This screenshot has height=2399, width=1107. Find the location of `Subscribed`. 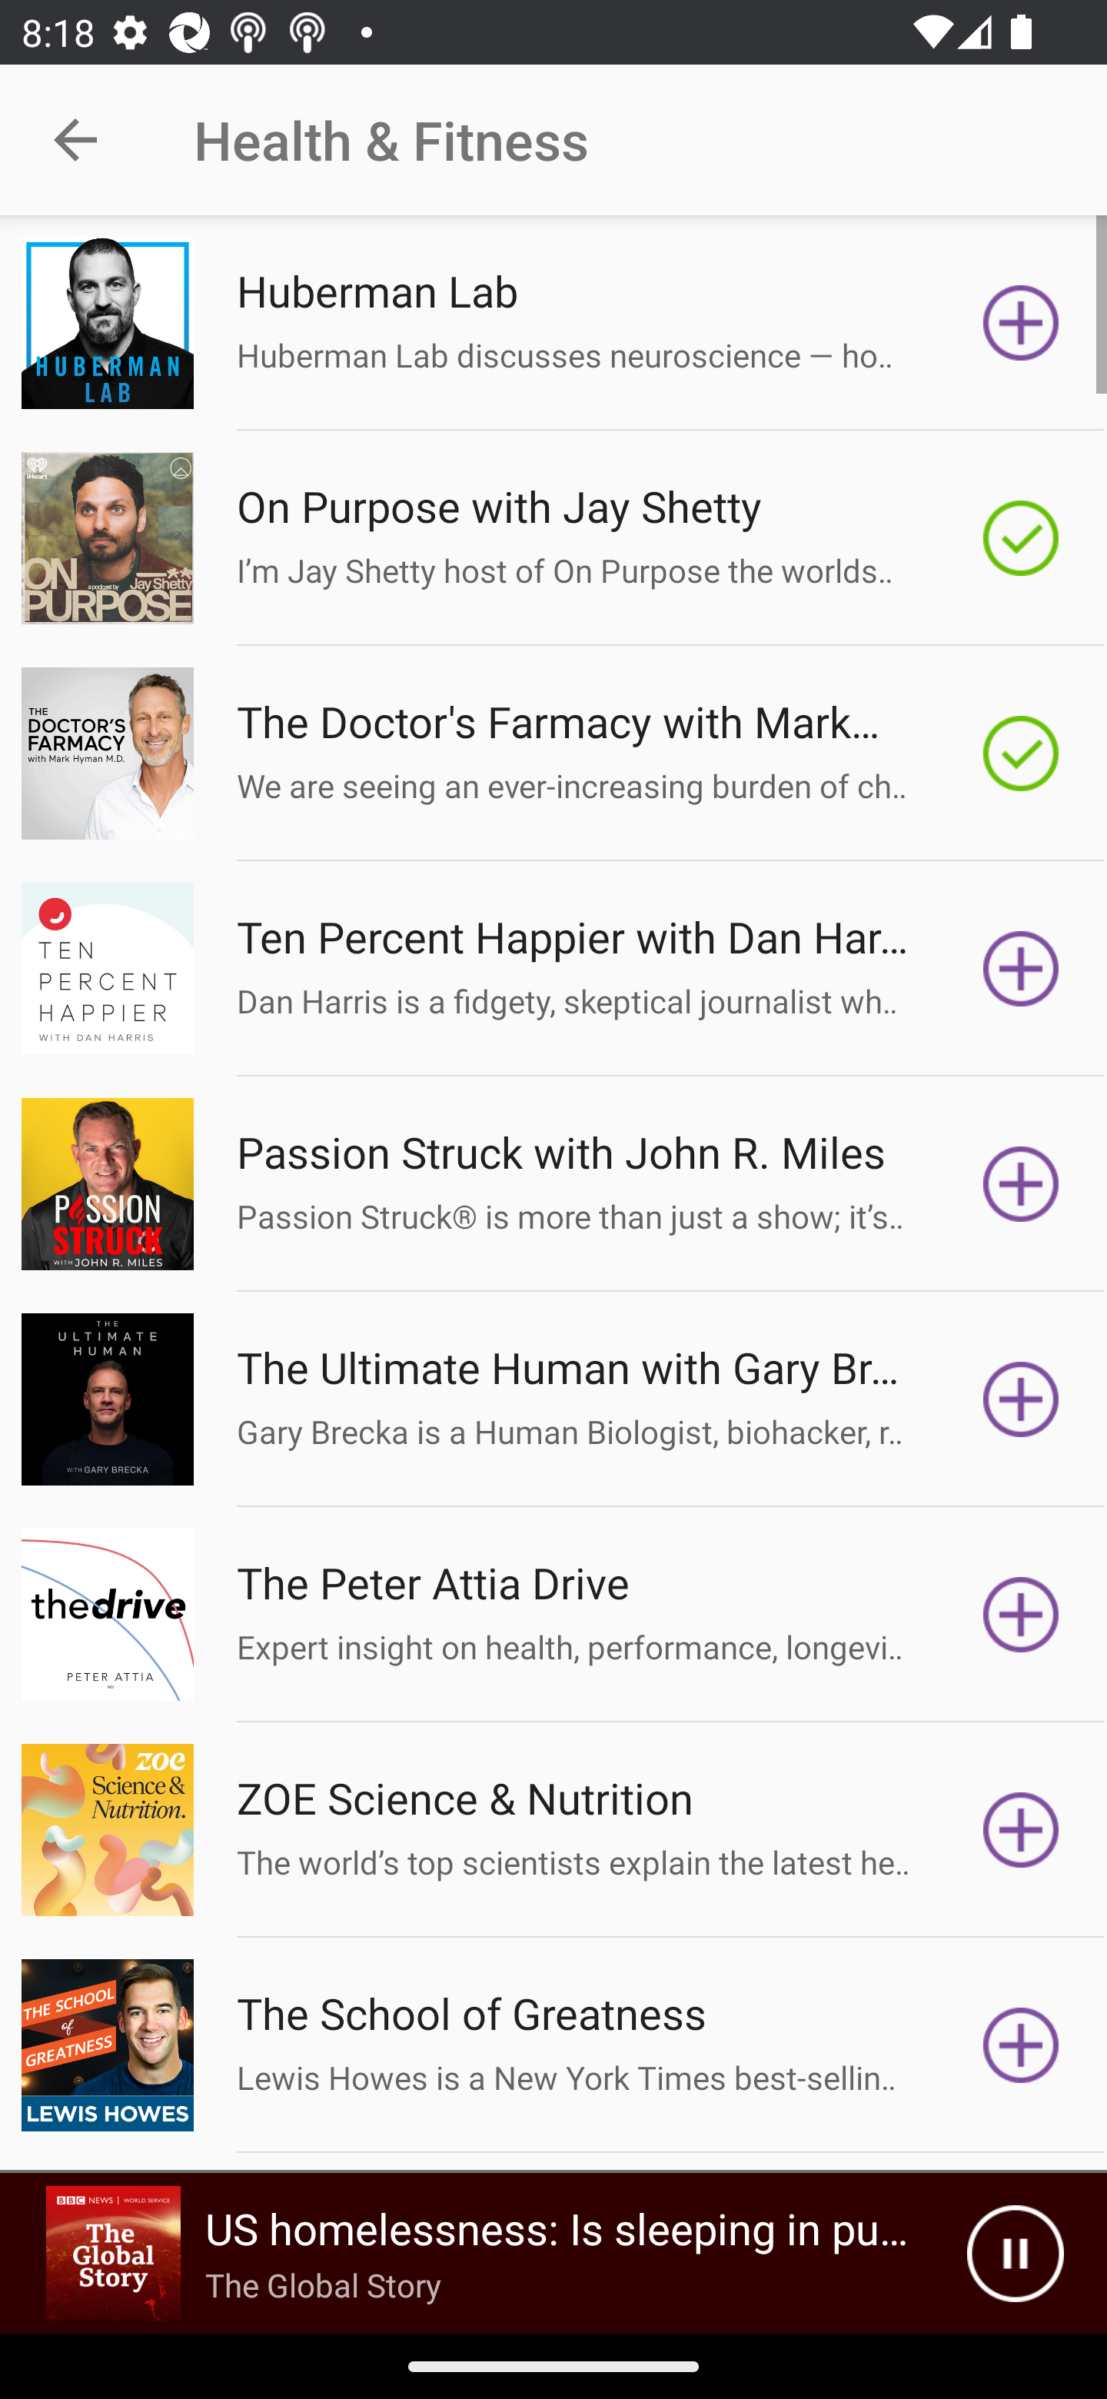

Subscribed is located at coordinates (1021, 754).